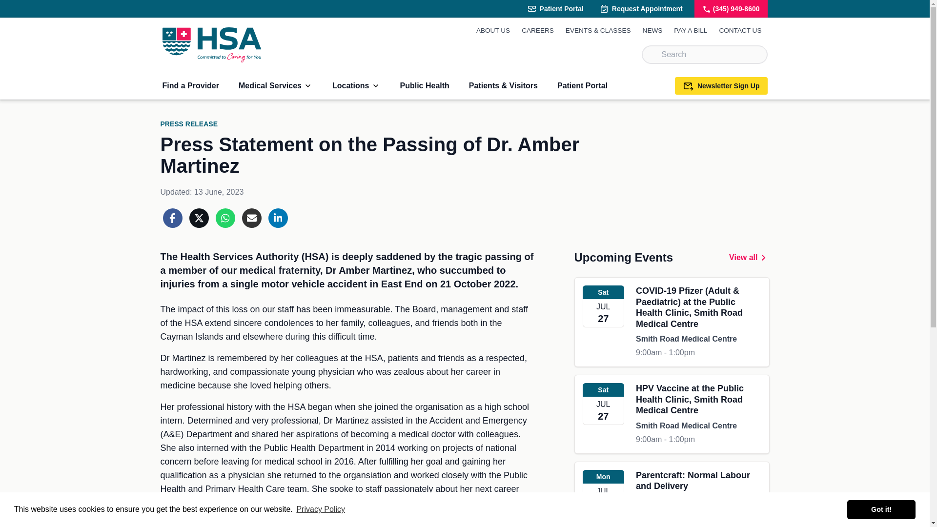 The width and height of the screenshot is (937, 527). What do you see at coordinates (881, 509) in the screenshot?
I see `Got it!` at bounding box center [881, 509].